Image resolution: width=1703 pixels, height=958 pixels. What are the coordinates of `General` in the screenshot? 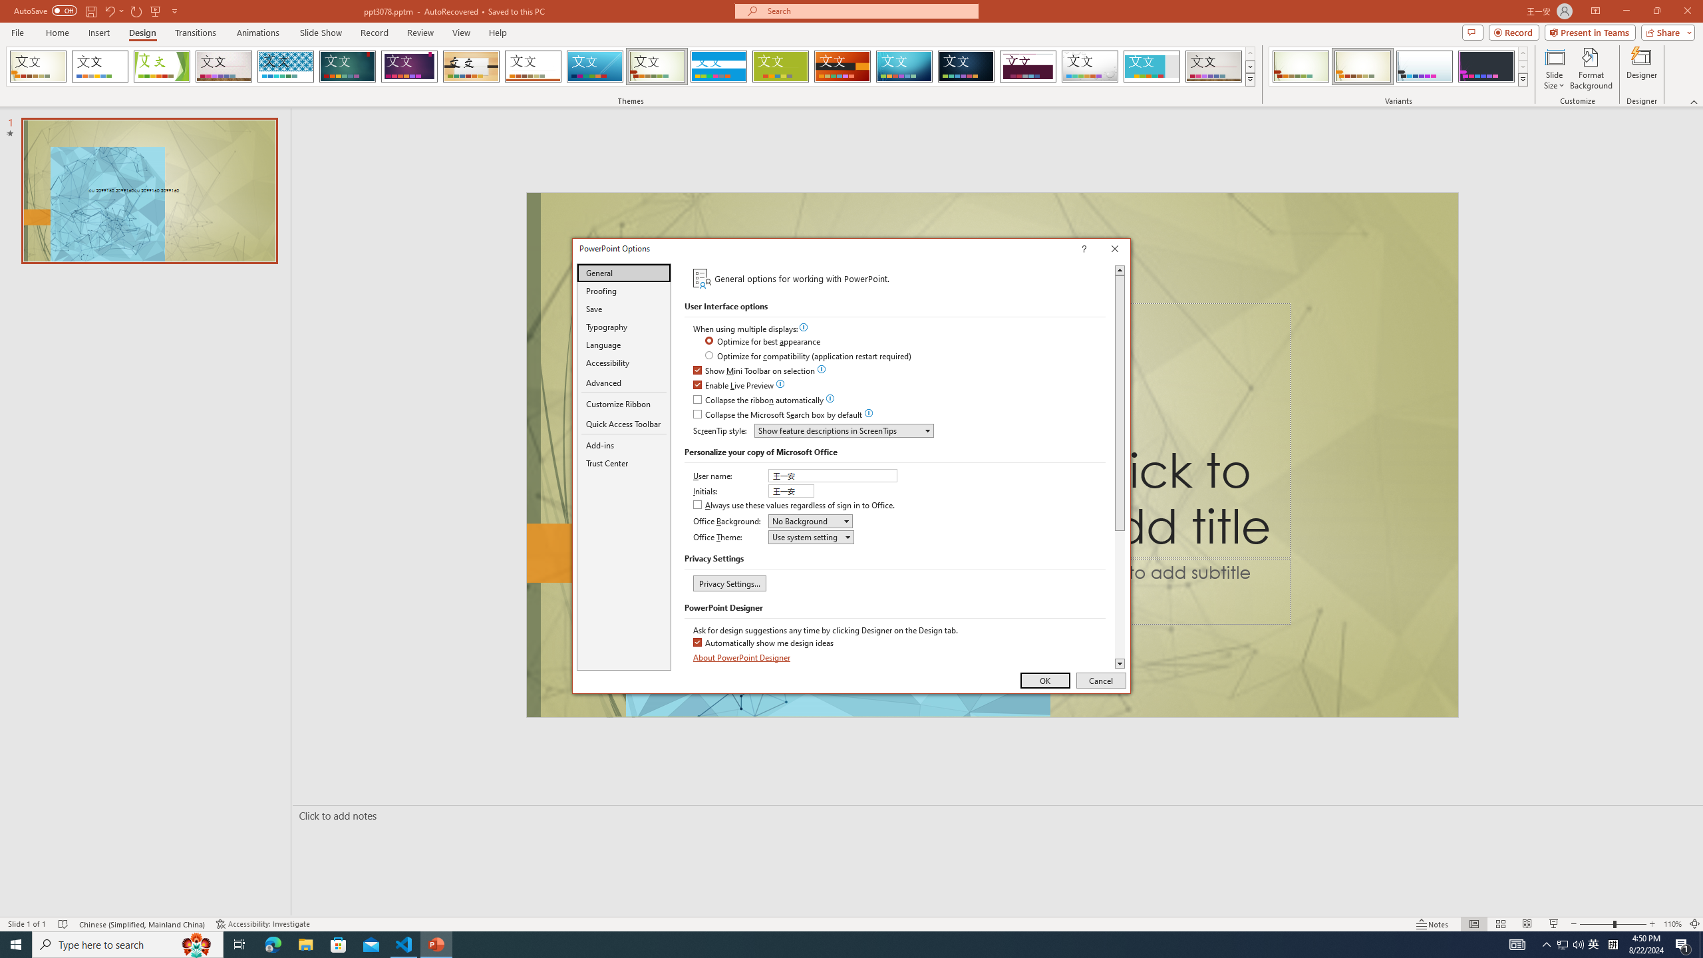 It's located at (624, 273).